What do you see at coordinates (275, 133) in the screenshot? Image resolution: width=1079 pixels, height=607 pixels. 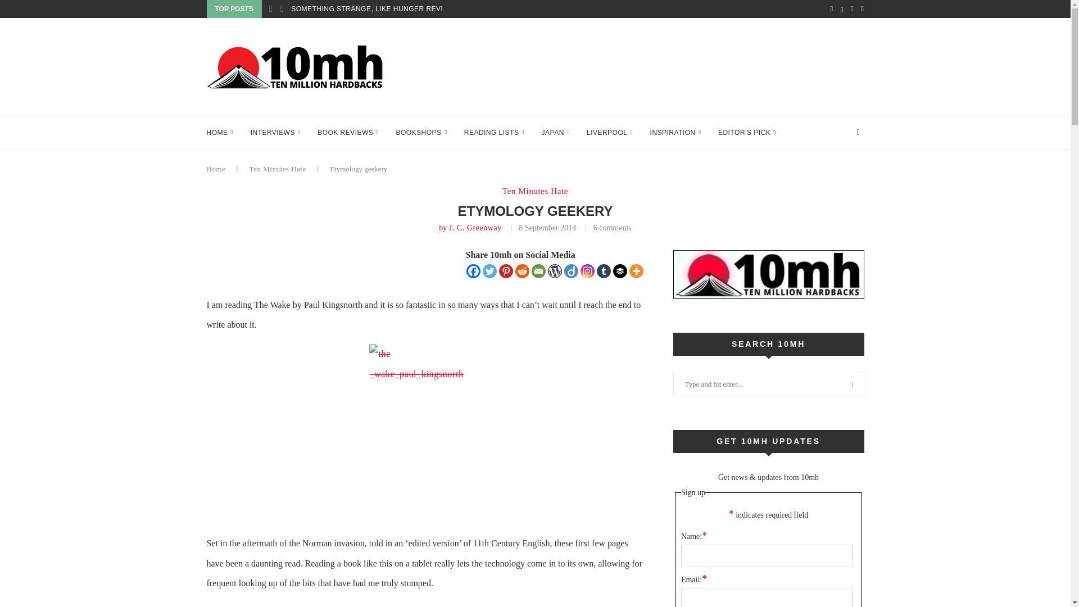 I see `INTERVIEWS` at bounding box center [275, 133].